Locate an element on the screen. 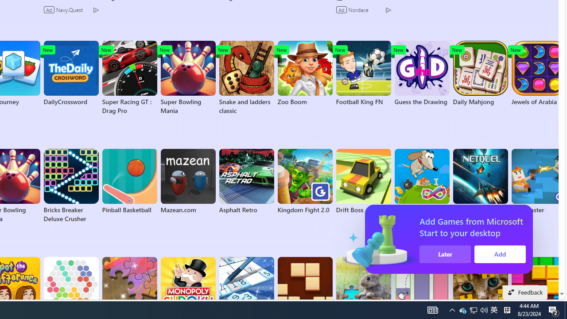  Kingdom Fight 2.0 is located at coordinates (305, 182).